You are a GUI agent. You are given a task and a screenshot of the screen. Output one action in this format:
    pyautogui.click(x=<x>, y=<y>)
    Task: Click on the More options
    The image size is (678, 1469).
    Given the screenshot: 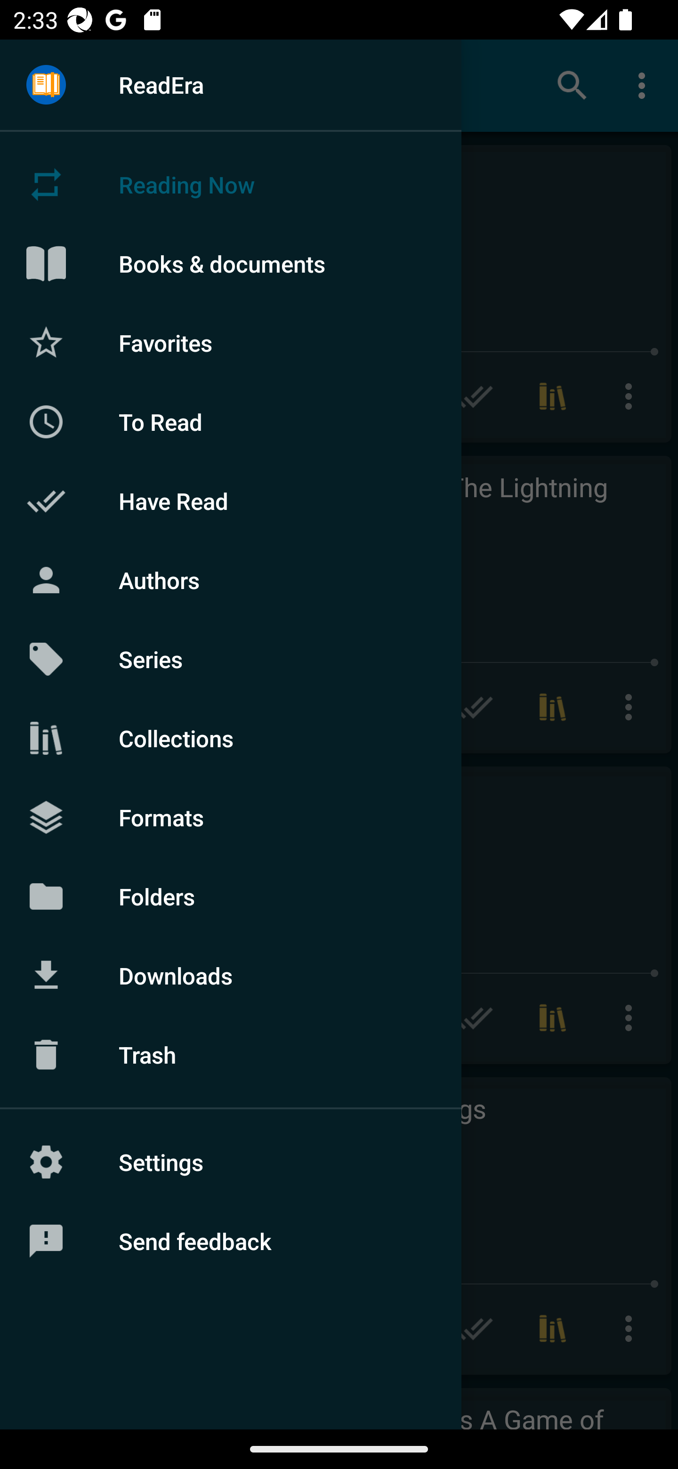 What is the action you would take?
    pyautogui.click(x=645, y=85)
    